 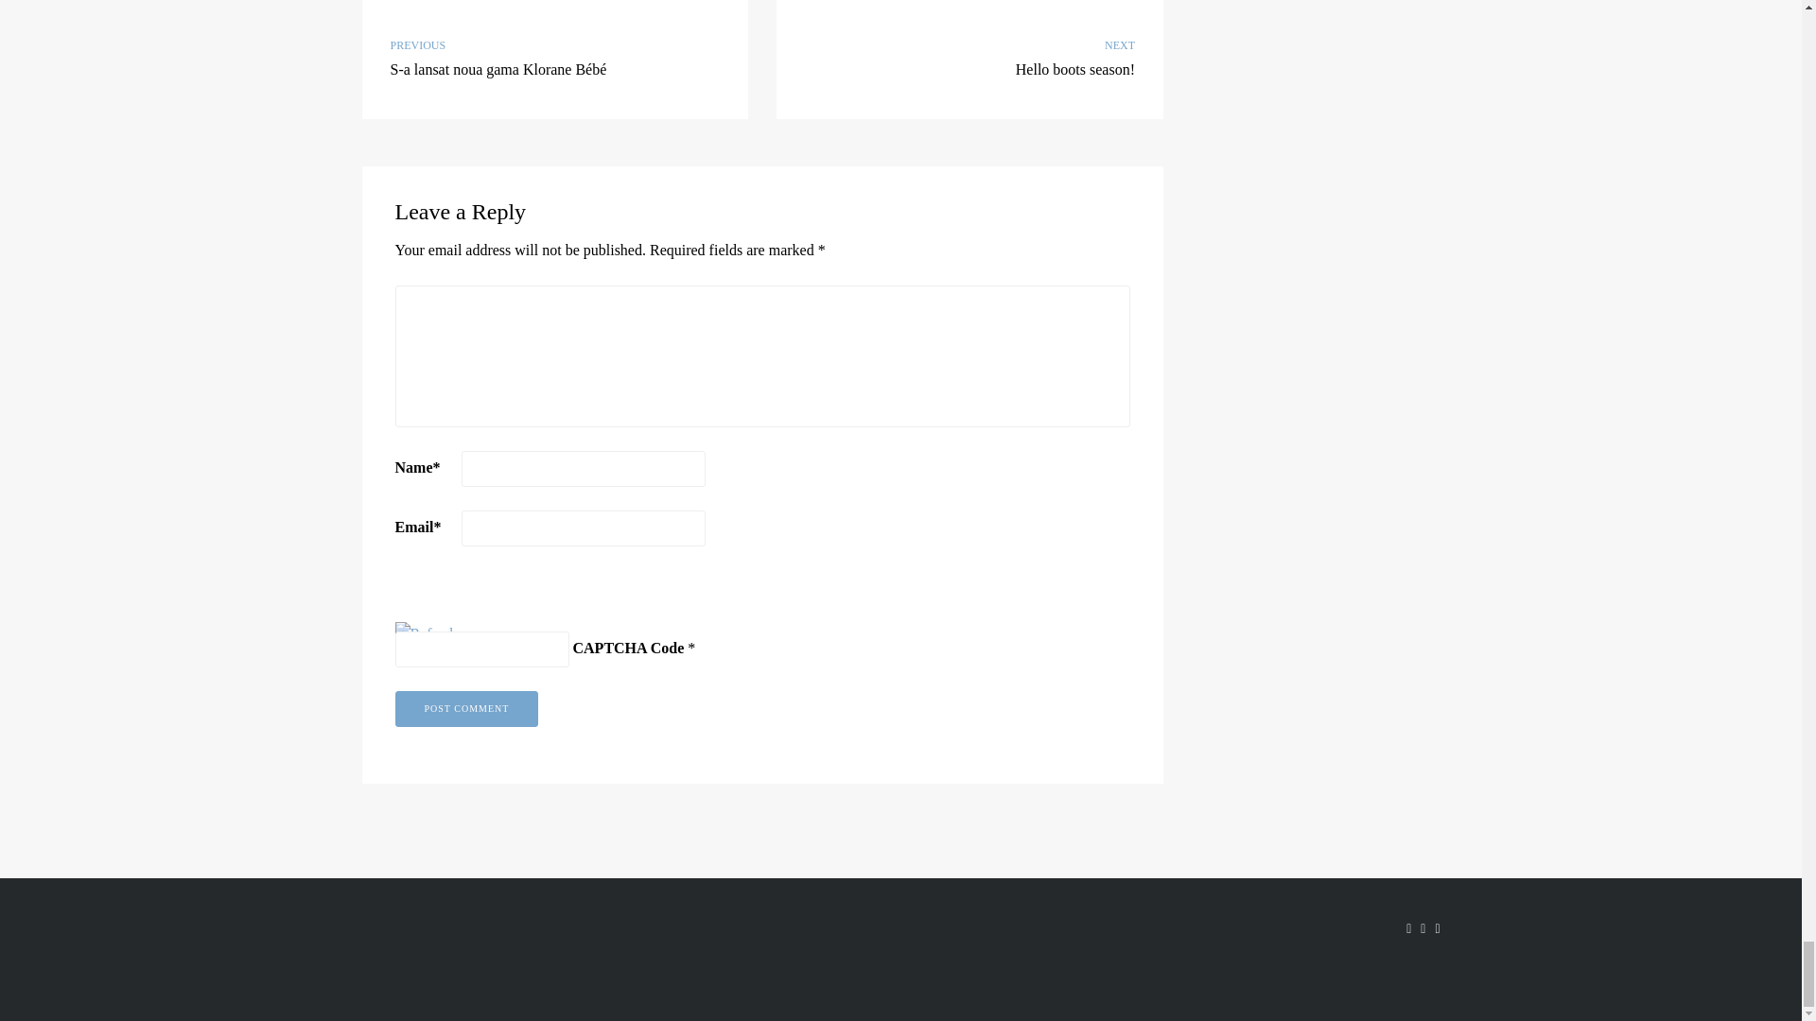 What do you see at coordinates (467, 709) in the screenshot?
I see `Post comment` at bounding box center [467, 709].